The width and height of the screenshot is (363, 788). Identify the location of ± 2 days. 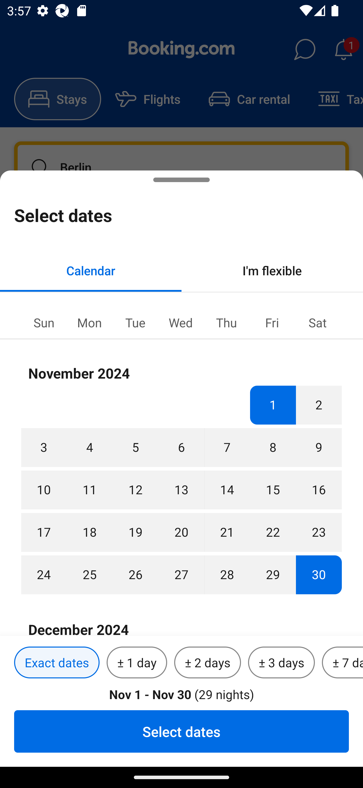
(208, 663).